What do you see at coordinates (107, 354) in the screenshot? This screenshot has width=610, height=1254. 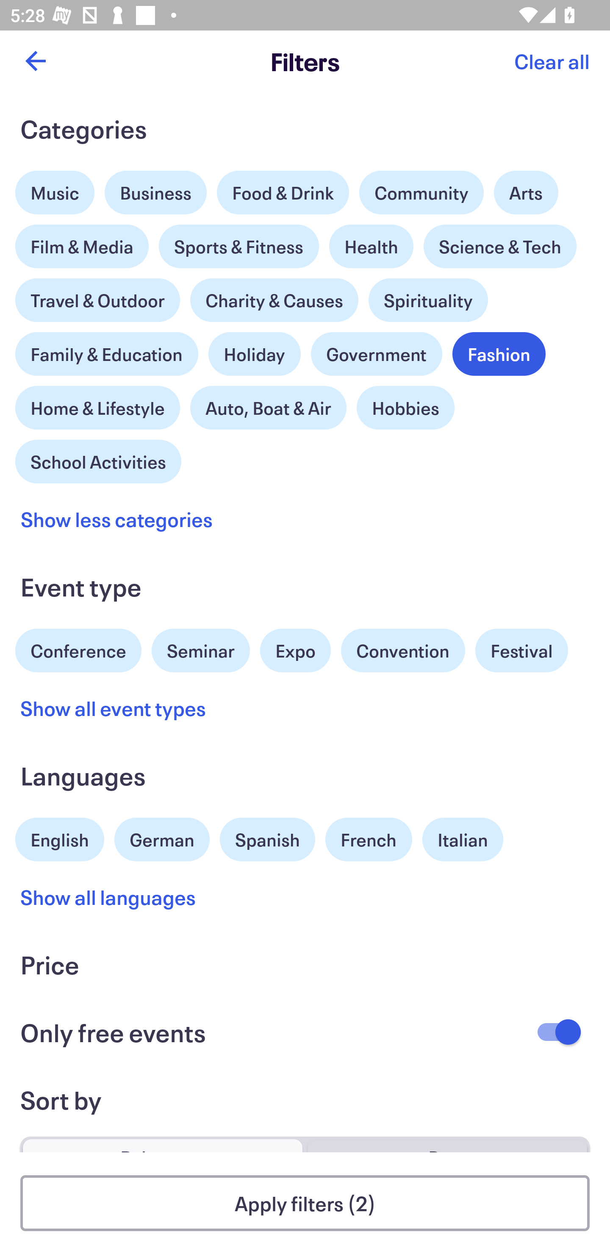 I see `Family & Education` at bounding box center [107, 354].